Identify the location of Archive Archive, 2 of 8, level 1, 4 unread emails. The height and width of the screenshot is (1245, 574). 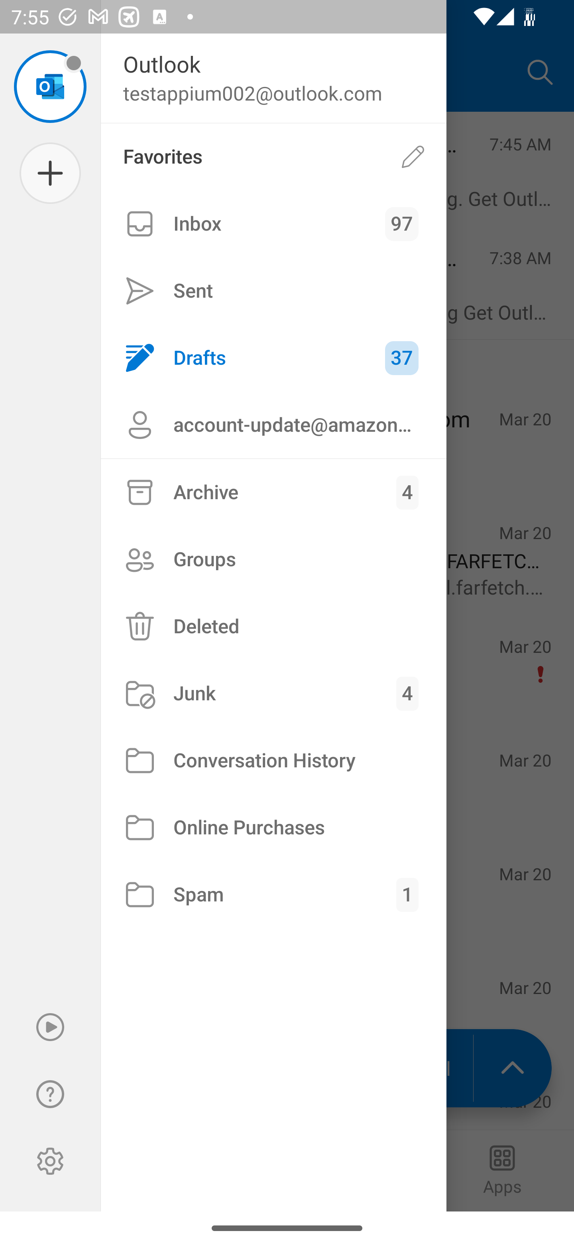
(273, 492).